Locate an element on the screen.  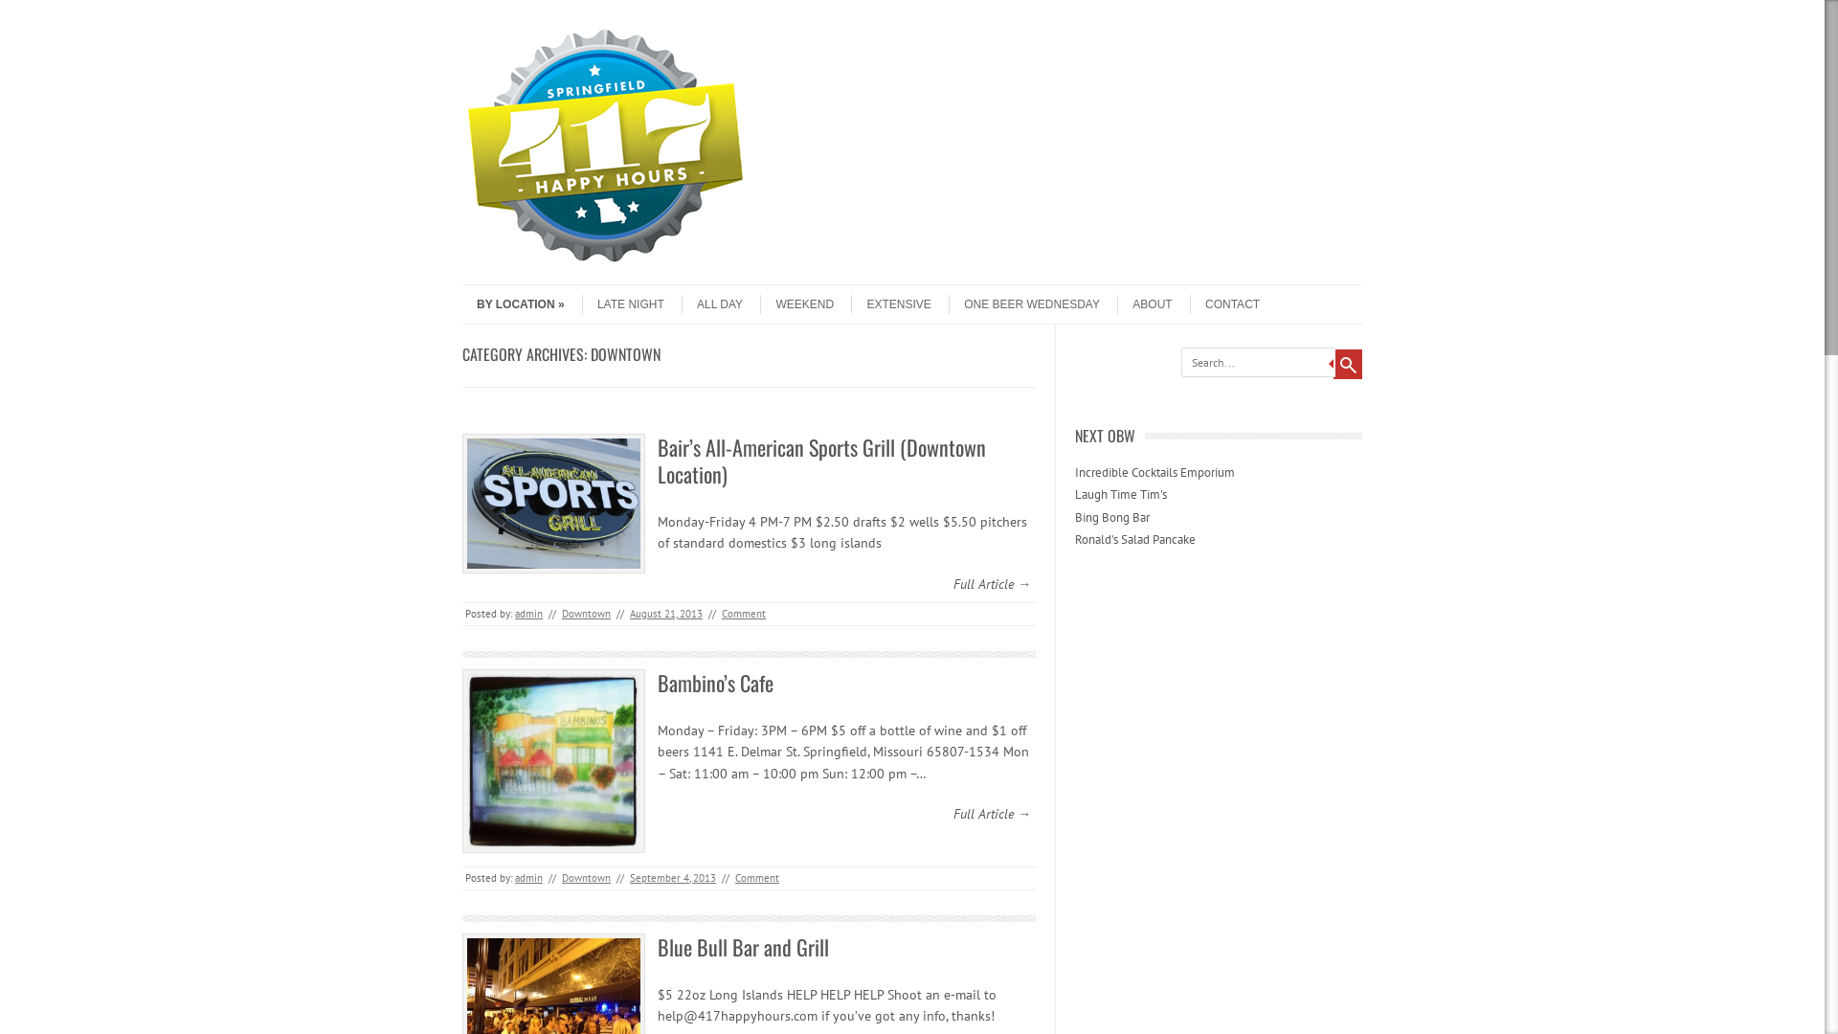
BY LOCATION is located at coordinates (513, 304).